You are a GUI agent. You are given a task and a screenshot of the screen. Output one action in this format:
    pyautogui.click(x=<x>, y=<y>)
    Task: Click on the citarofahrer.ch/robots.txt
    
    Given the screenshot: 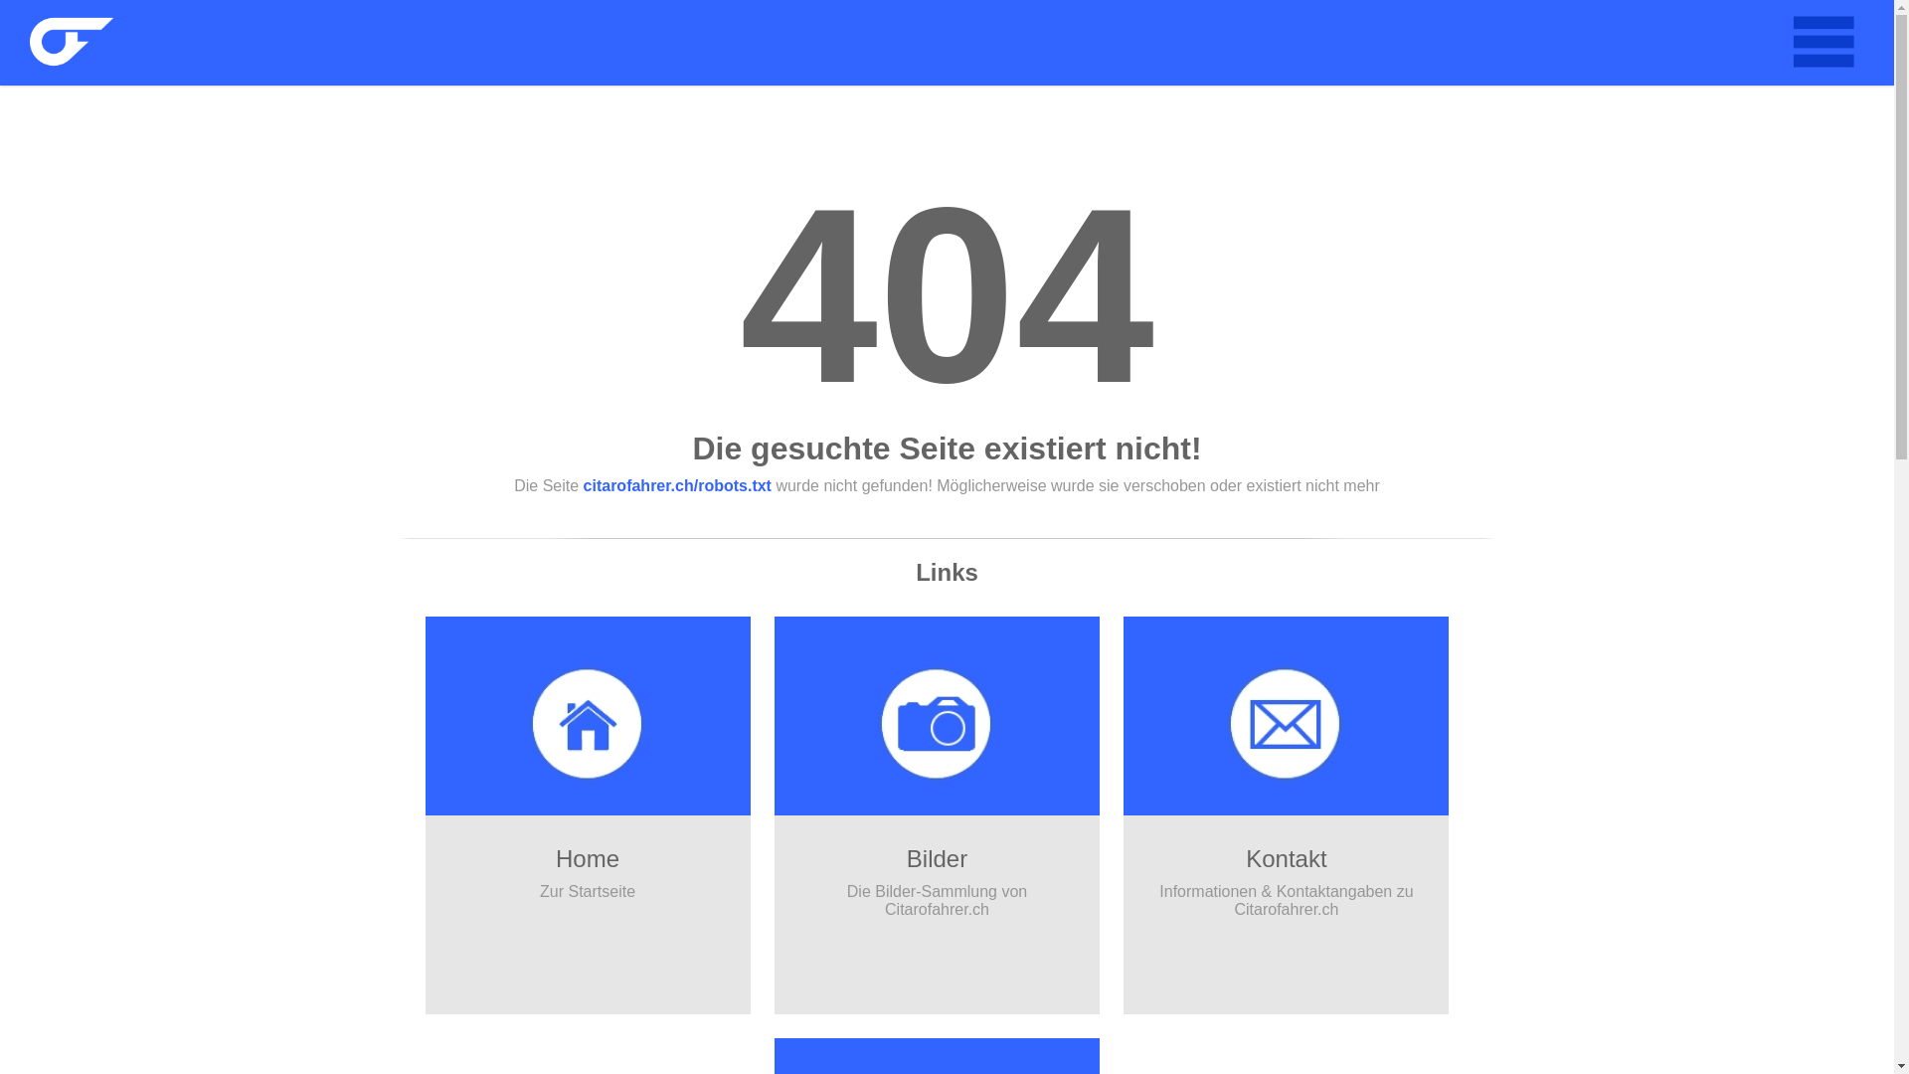 What is the action you would take?
    pyautogui.click(x=678, y=485)
    